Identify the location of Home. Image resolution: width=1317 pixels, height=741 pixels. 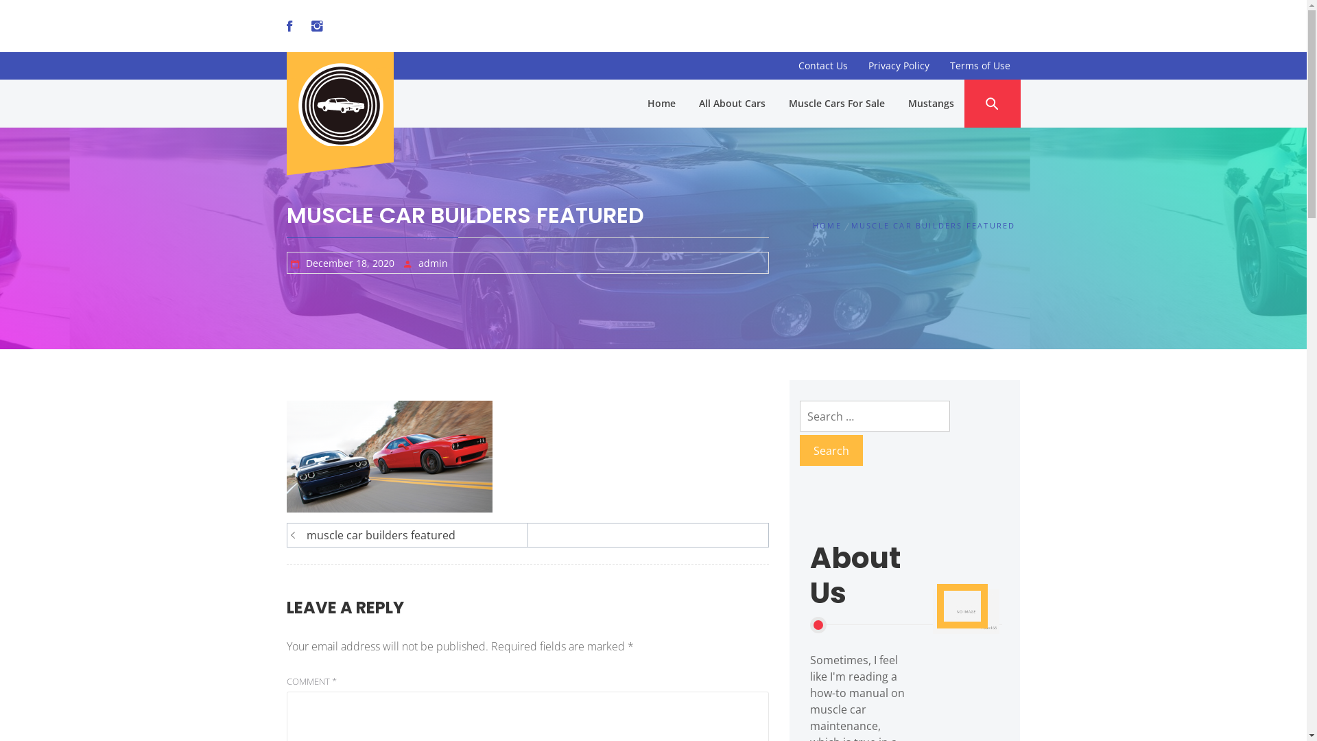
(661, 104).